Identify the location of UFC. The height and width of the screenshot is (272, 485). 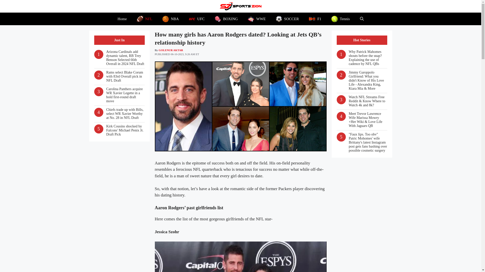
(197, 19).